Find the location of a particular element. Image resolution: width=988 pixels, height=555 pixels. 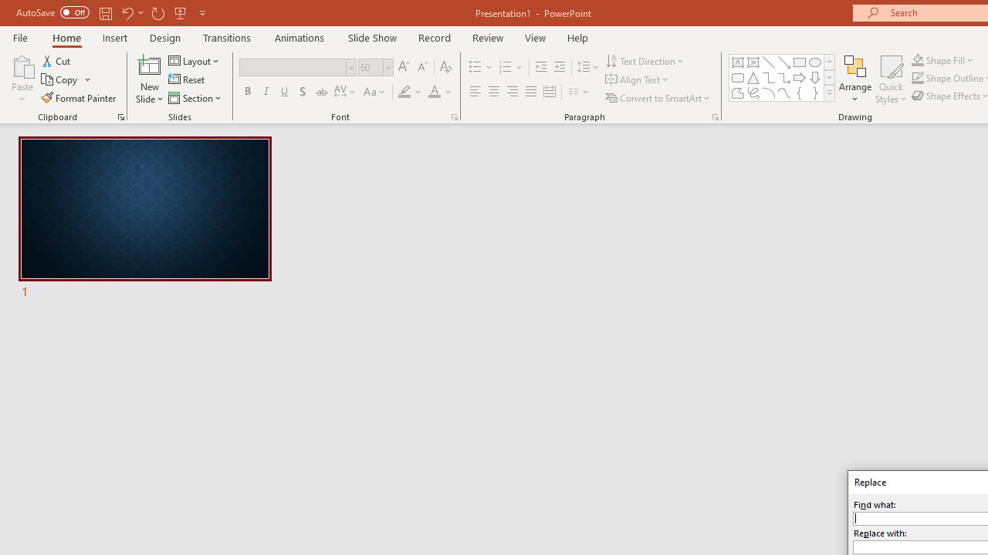

Italic is located at coordinates (266, 92).